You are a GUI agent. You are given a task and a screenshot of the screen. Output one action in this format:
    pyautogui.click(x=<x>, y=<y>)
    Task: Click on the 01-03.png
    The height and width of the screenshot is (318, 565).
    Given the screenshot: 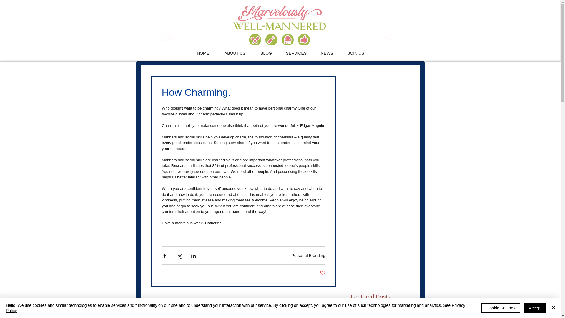 What is the action you would take?
    pyautogui.click(x=279, y=25)
    